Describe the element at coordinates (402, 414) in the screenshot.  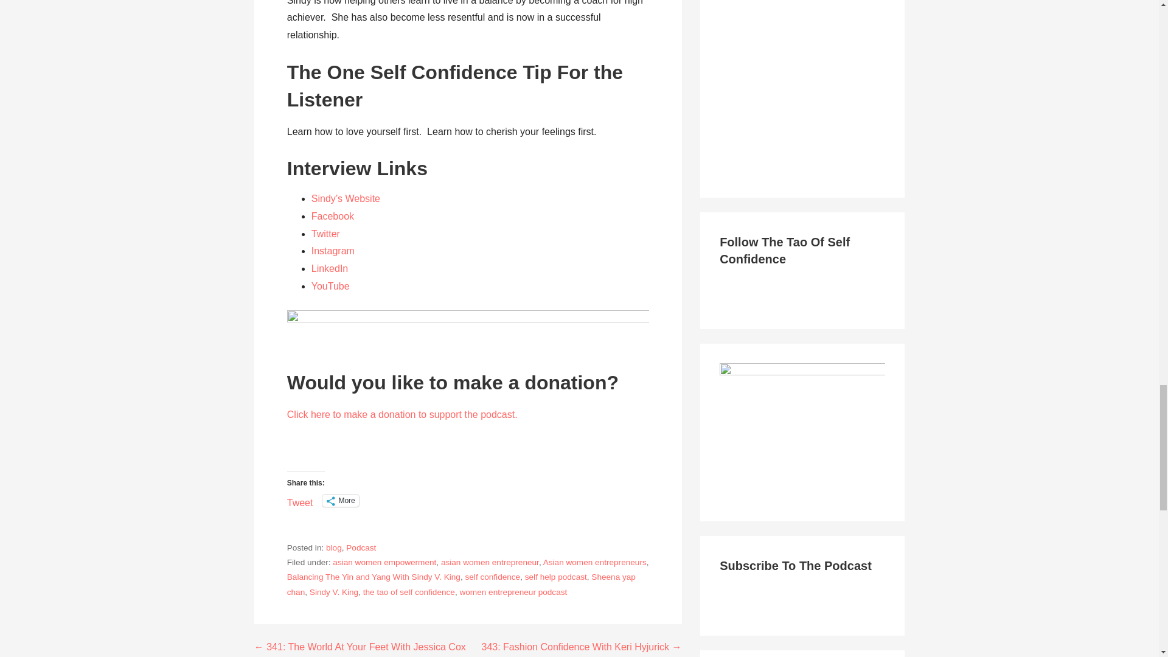
I see `Click here to make a donation to support the podcast.` at that location.